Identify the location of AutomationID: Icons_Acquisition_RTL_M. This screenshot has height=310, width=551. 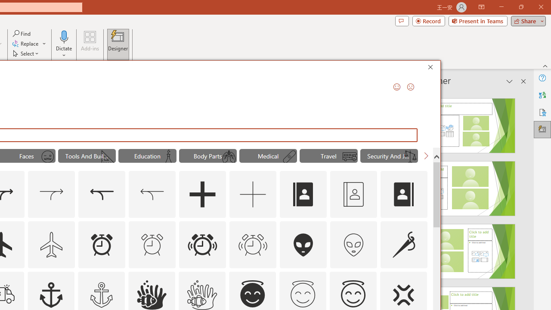
(152, 195).